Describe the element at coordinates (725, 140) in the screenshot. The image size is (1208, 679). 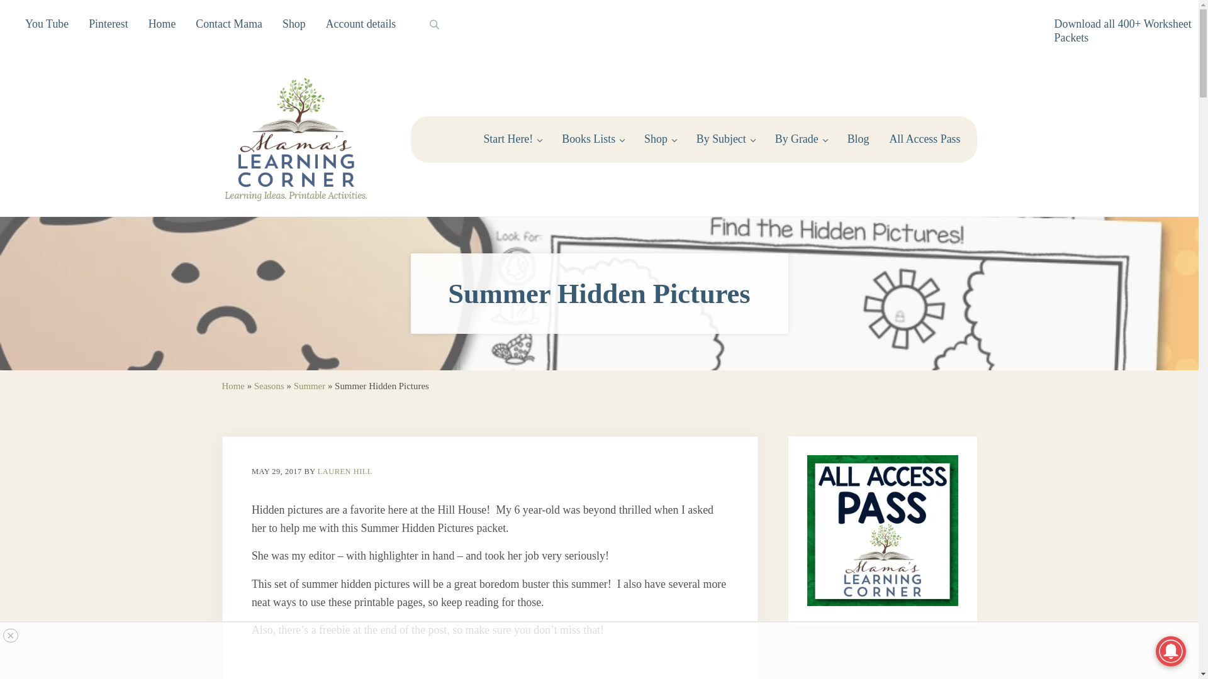
I see `By Subject` at that location.